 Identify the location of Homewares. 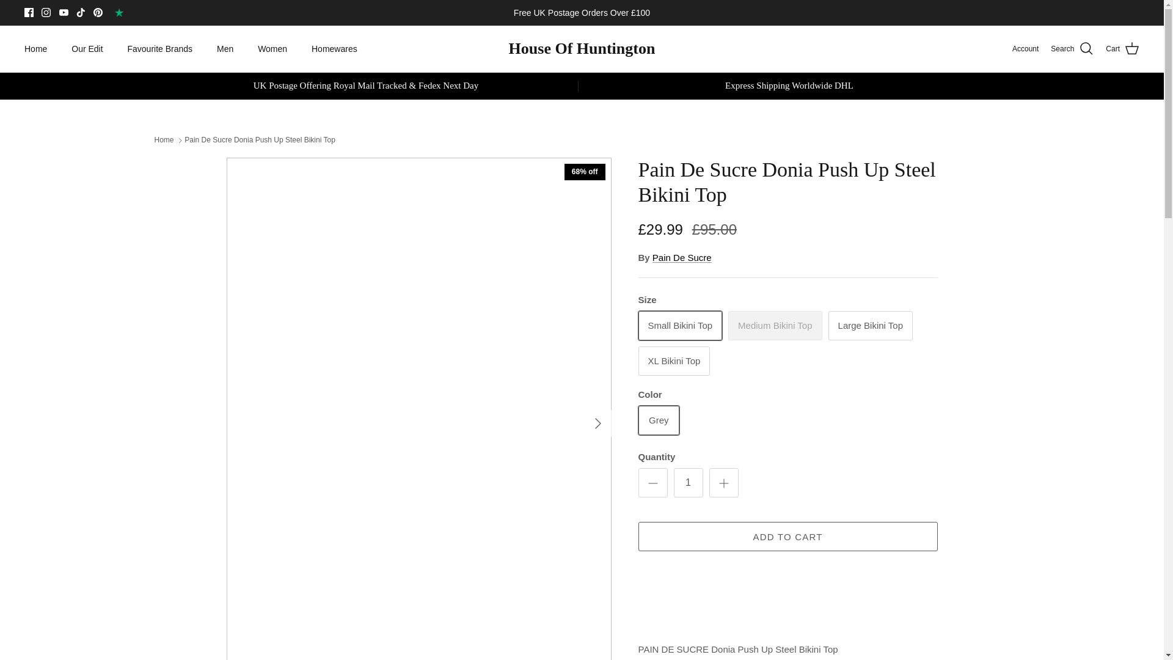
(334, 49).